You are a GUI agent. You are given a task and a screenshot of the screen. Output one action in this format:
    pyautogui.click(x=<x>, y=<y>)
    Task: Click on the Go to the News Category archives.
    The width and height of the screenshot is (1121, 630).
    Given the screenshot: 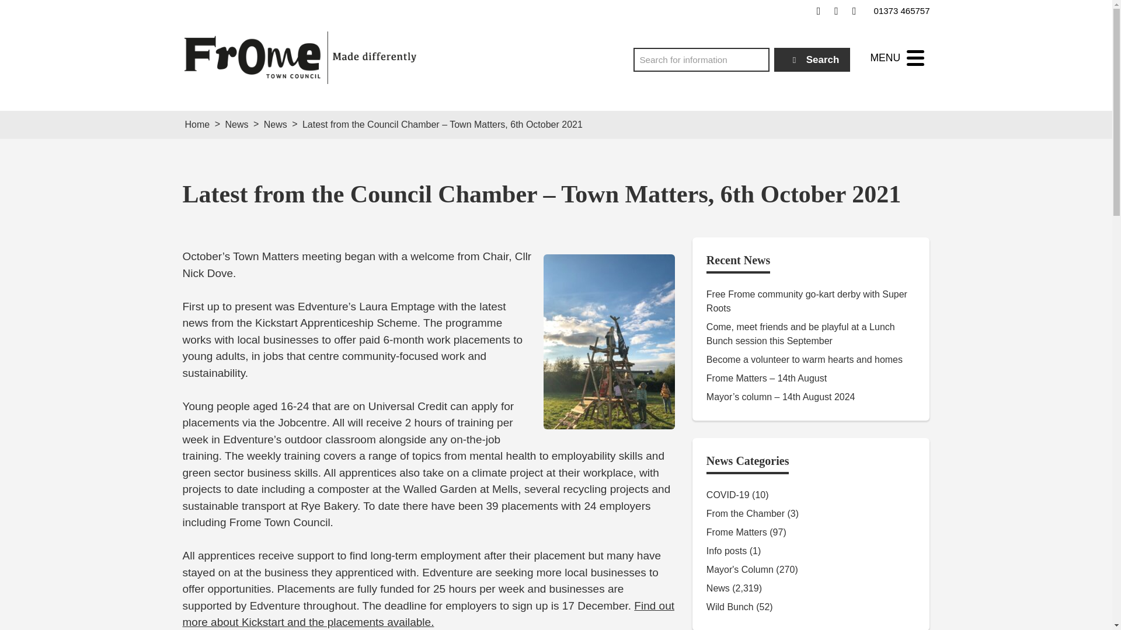 What is the action you would take?
    pyautogui.click(x=275, y=125)
    